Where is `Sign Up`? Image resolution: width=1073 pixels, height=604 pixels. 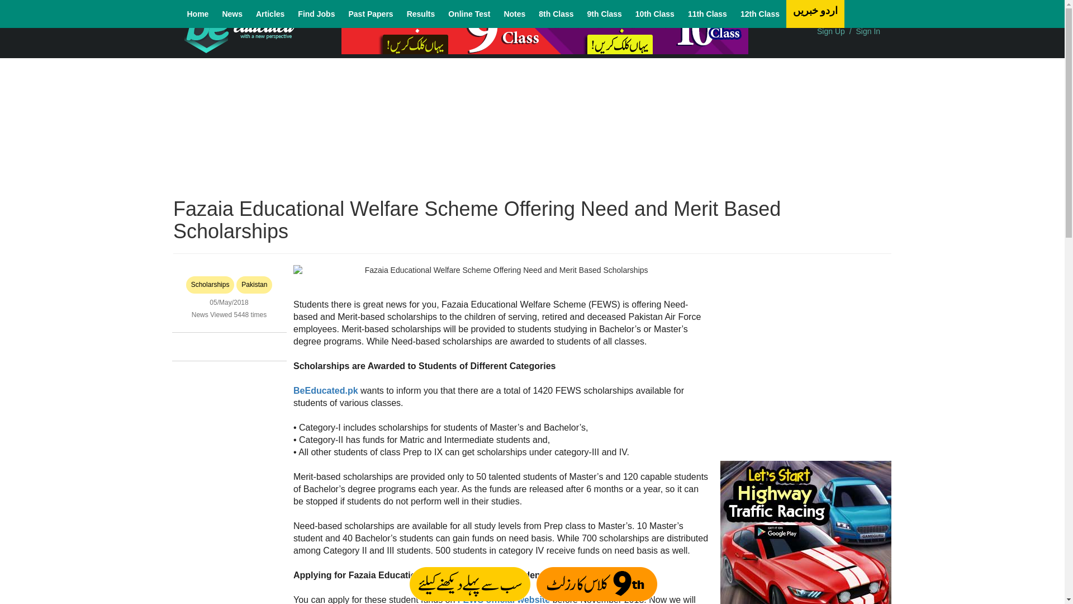
Sign Up is located at coordinates (830, 31).